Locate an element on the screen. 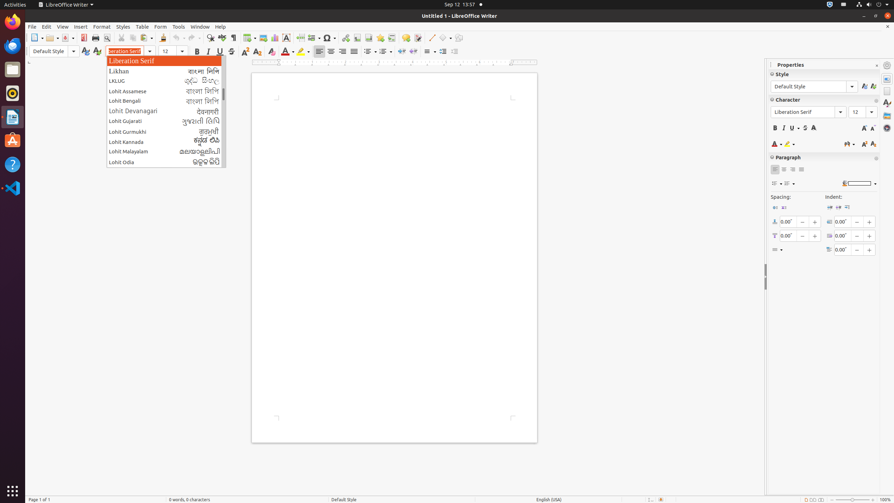 The image size is (894, 503). Open is located at coordinates (52, 38).